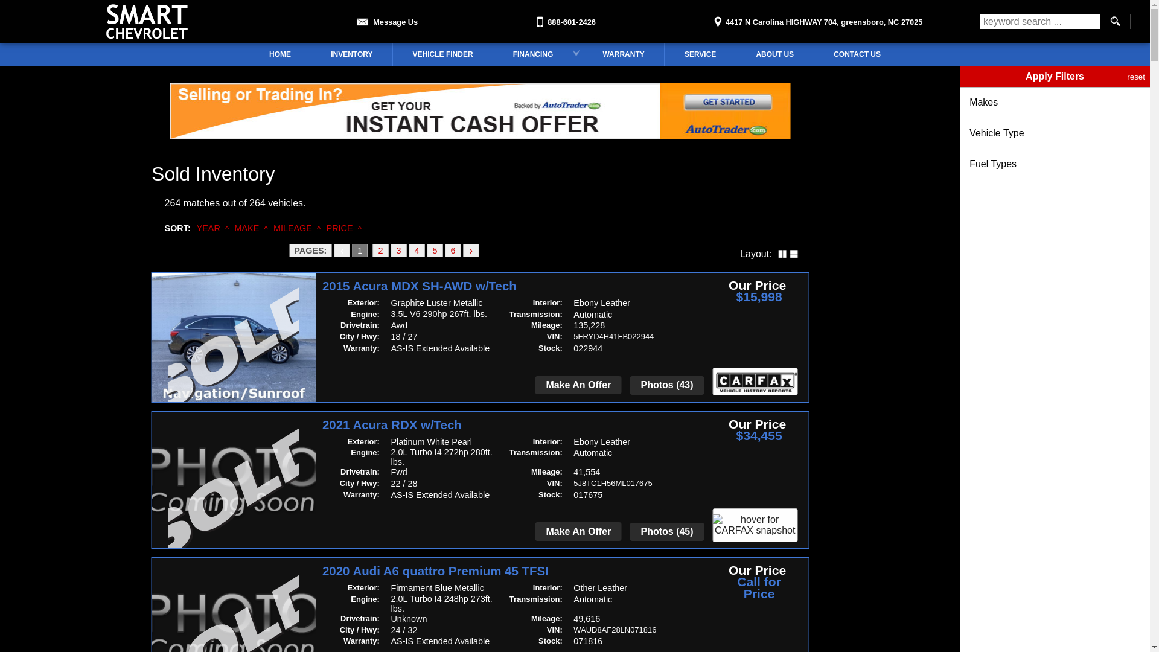 The image size is (1159, 652). I want to click on Photos (45), so click(667, 532).